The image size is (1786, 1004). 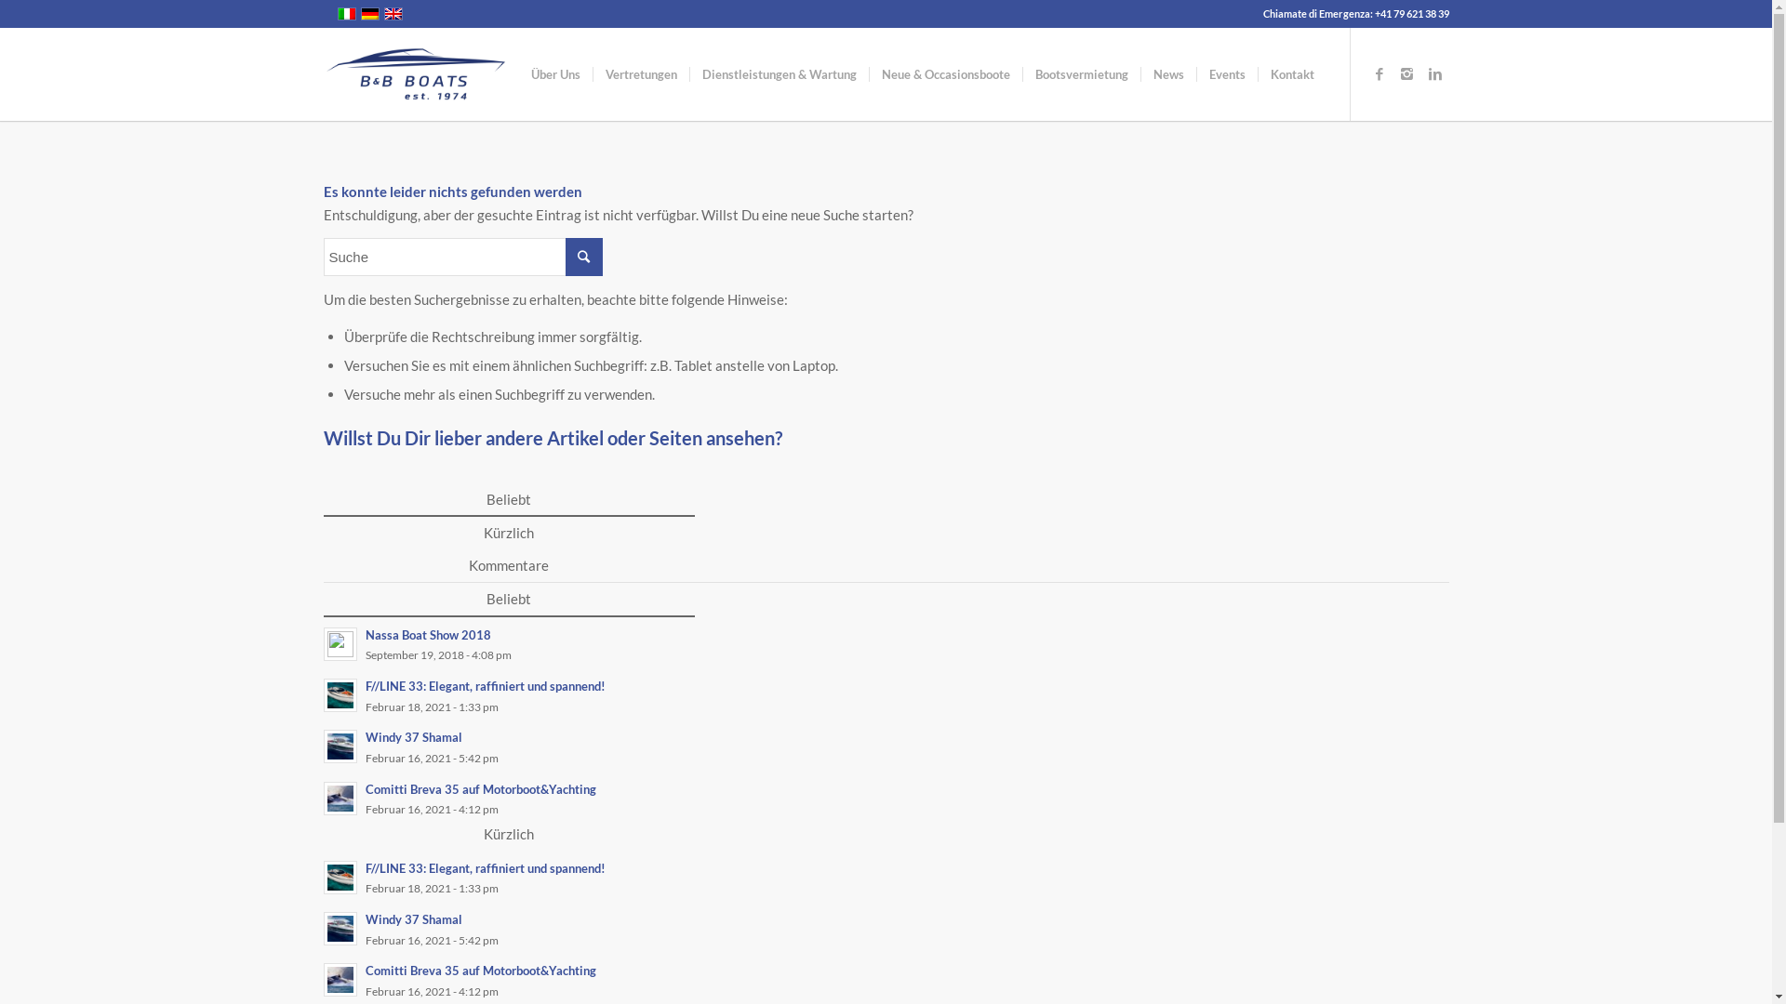 What do you see at coordinates (393, 14) in the screenshot?
I see `English` at bounding box center [393, 14].